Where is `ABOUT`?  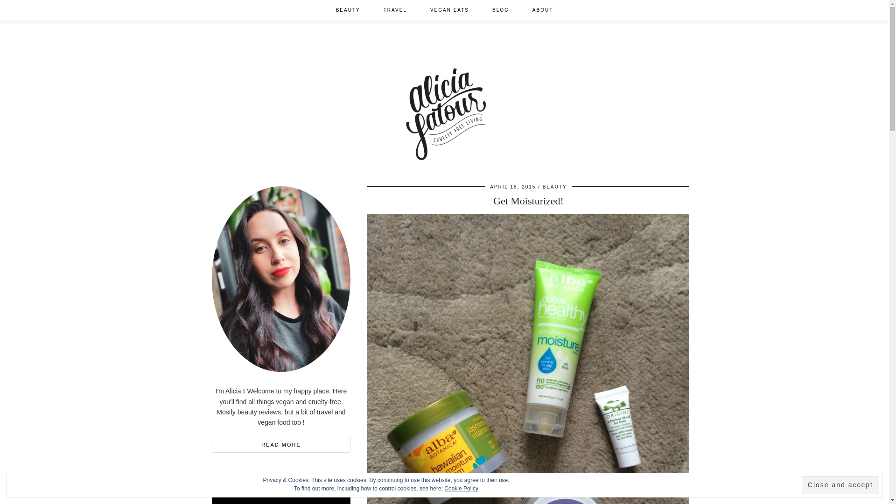
ABOUT is located at coordinates (542, 10).